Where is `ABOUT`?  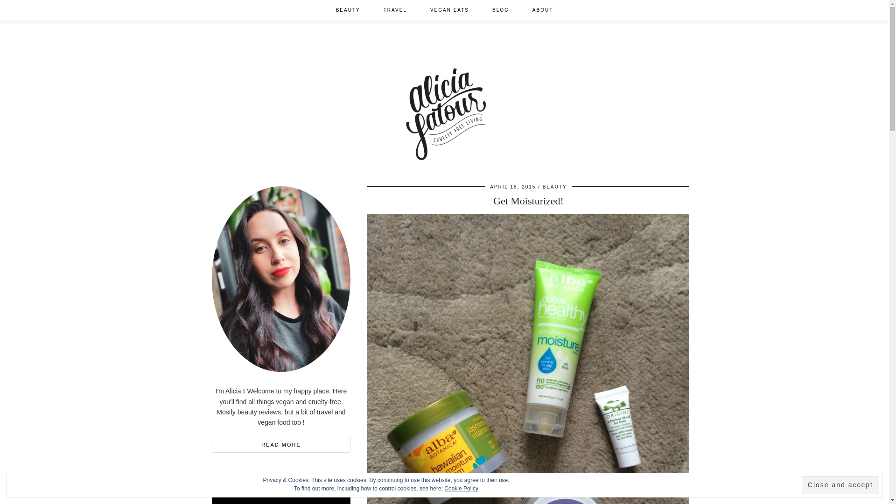
ABOUT is located at coordinates (542, 10).